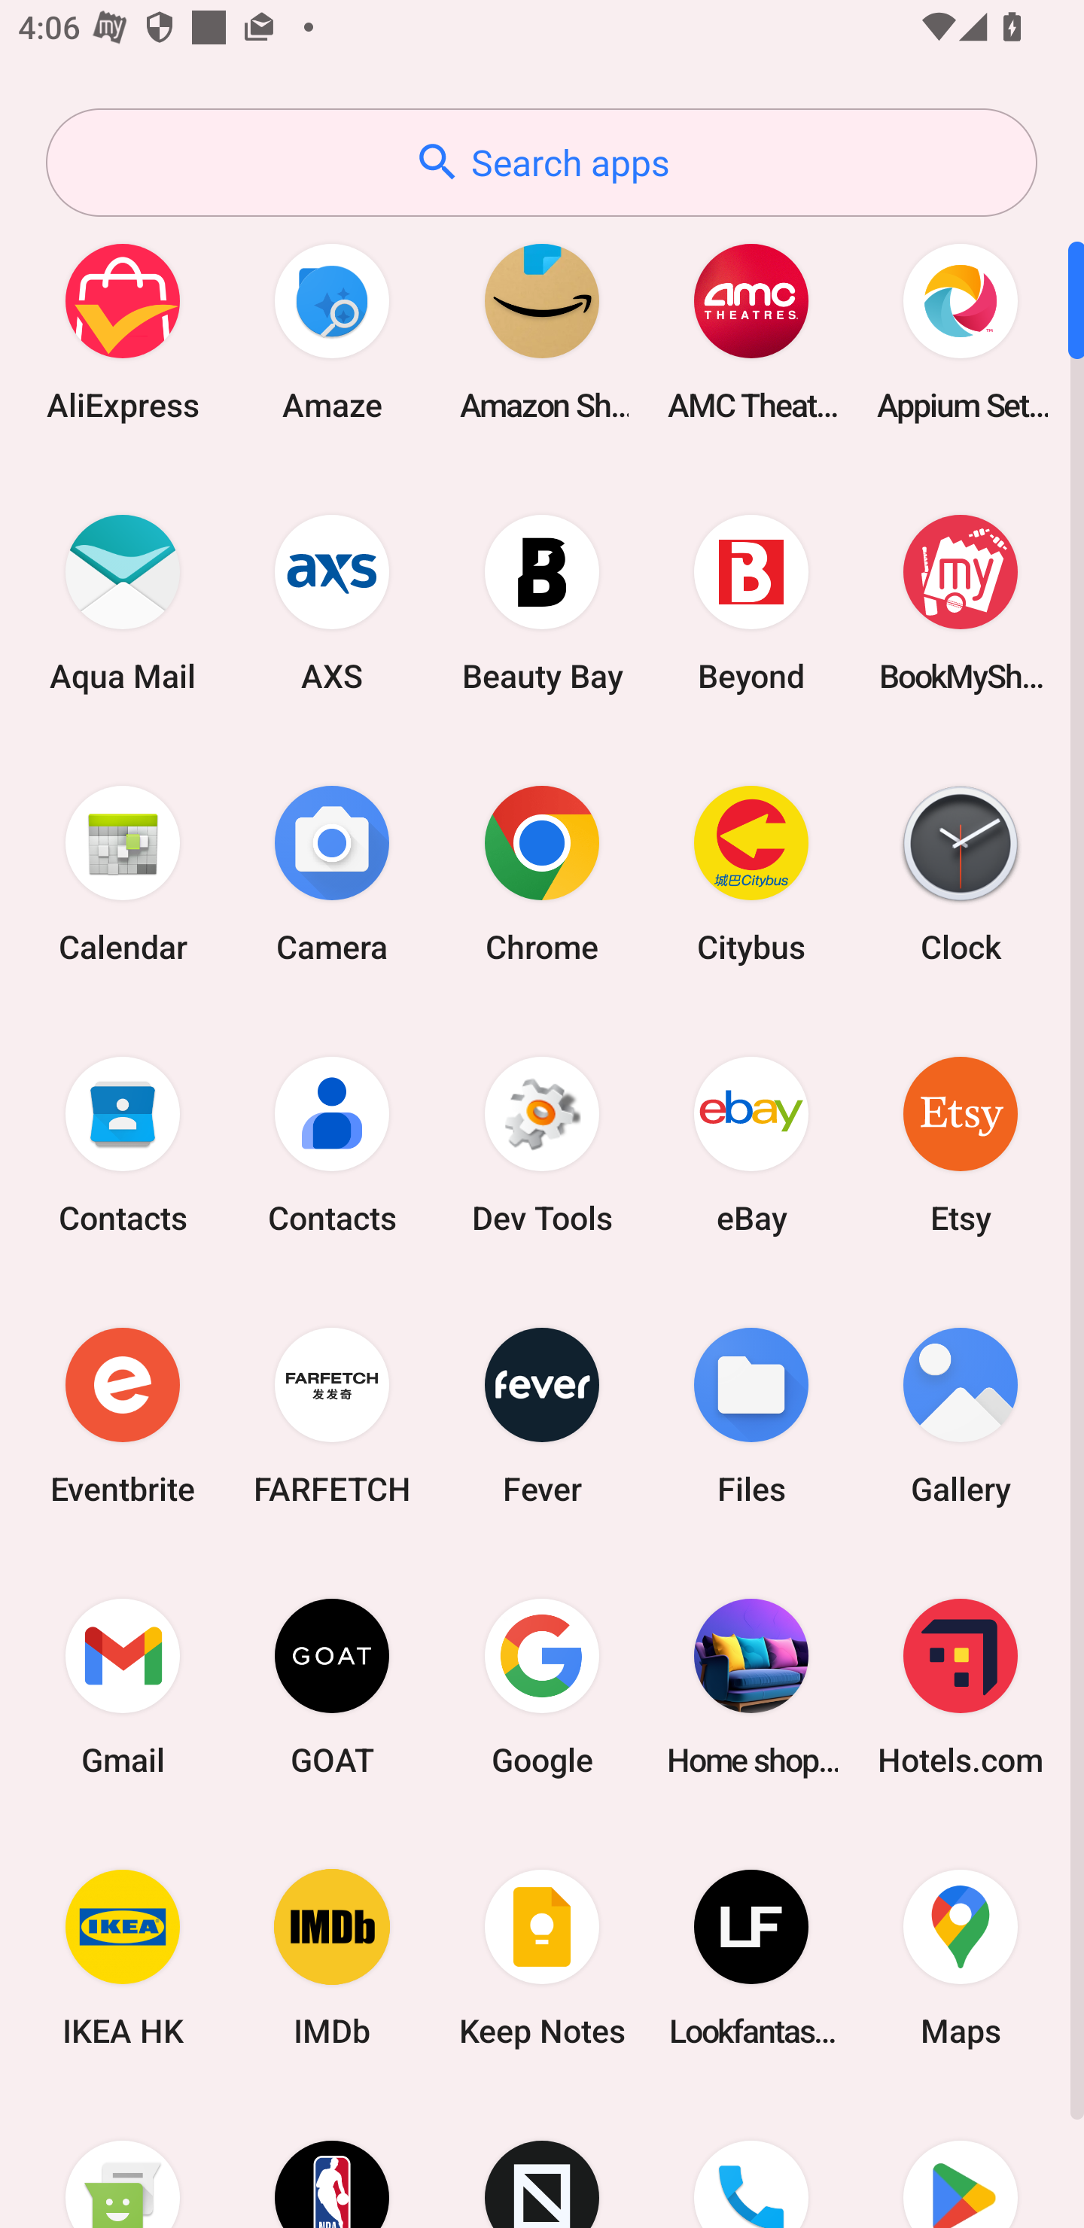 The image size is (1084, 2228). What do you see at coordinates (332, 331) in the screenshot?
I see `Amaze` at bounding box center [332, 331].